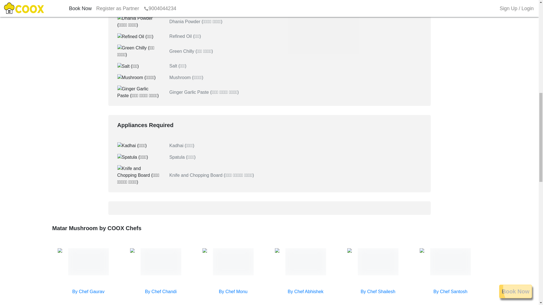 This screenshot has width=543, height=305. I want to click on By Chef Santosh, so click(450, 291).